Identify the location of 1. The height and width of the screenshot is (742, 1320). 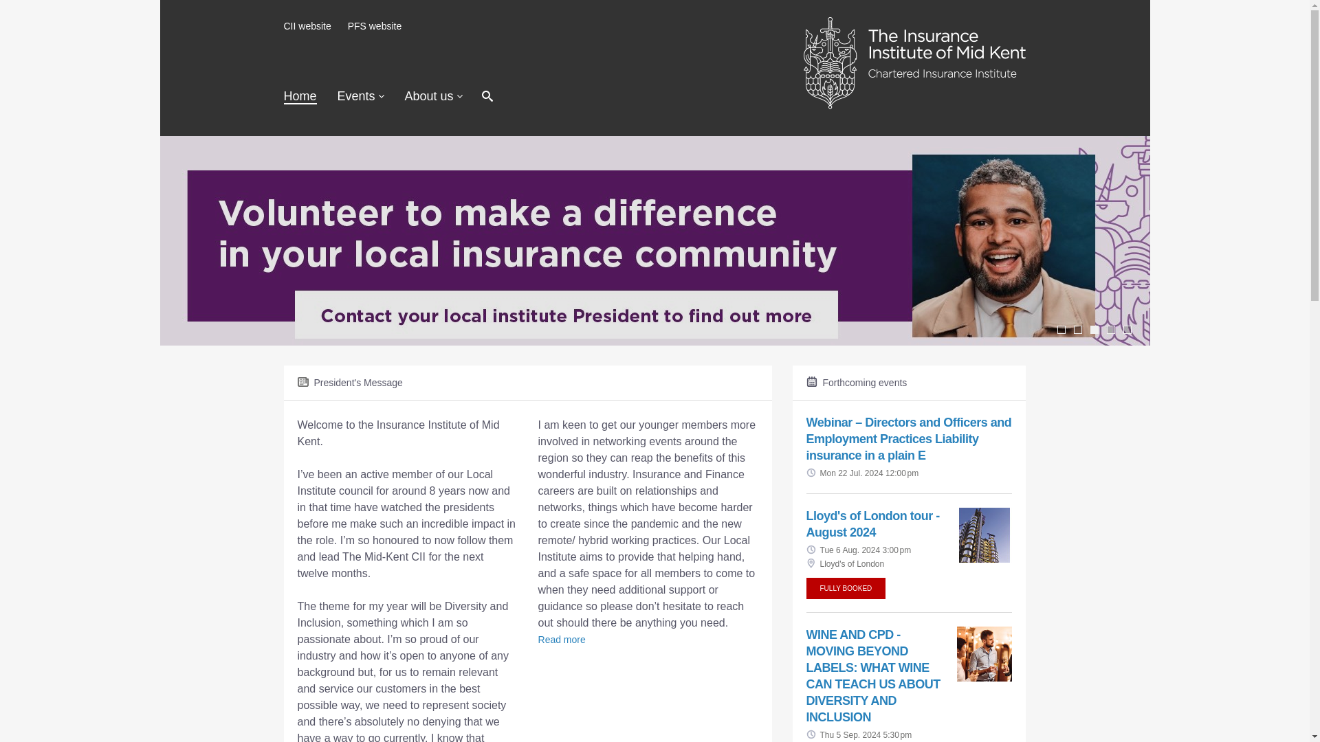
(1061, 330).